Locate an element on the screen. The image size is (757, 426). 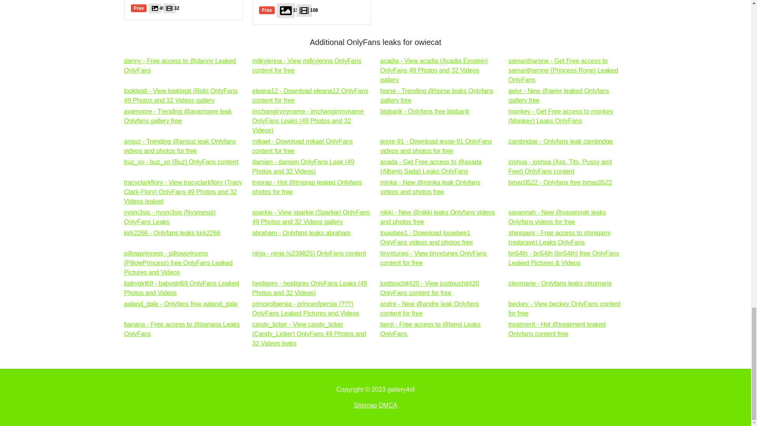
eleana12 - Download eleana12 OnlyFans content for free is located at coordinates (310, 95).